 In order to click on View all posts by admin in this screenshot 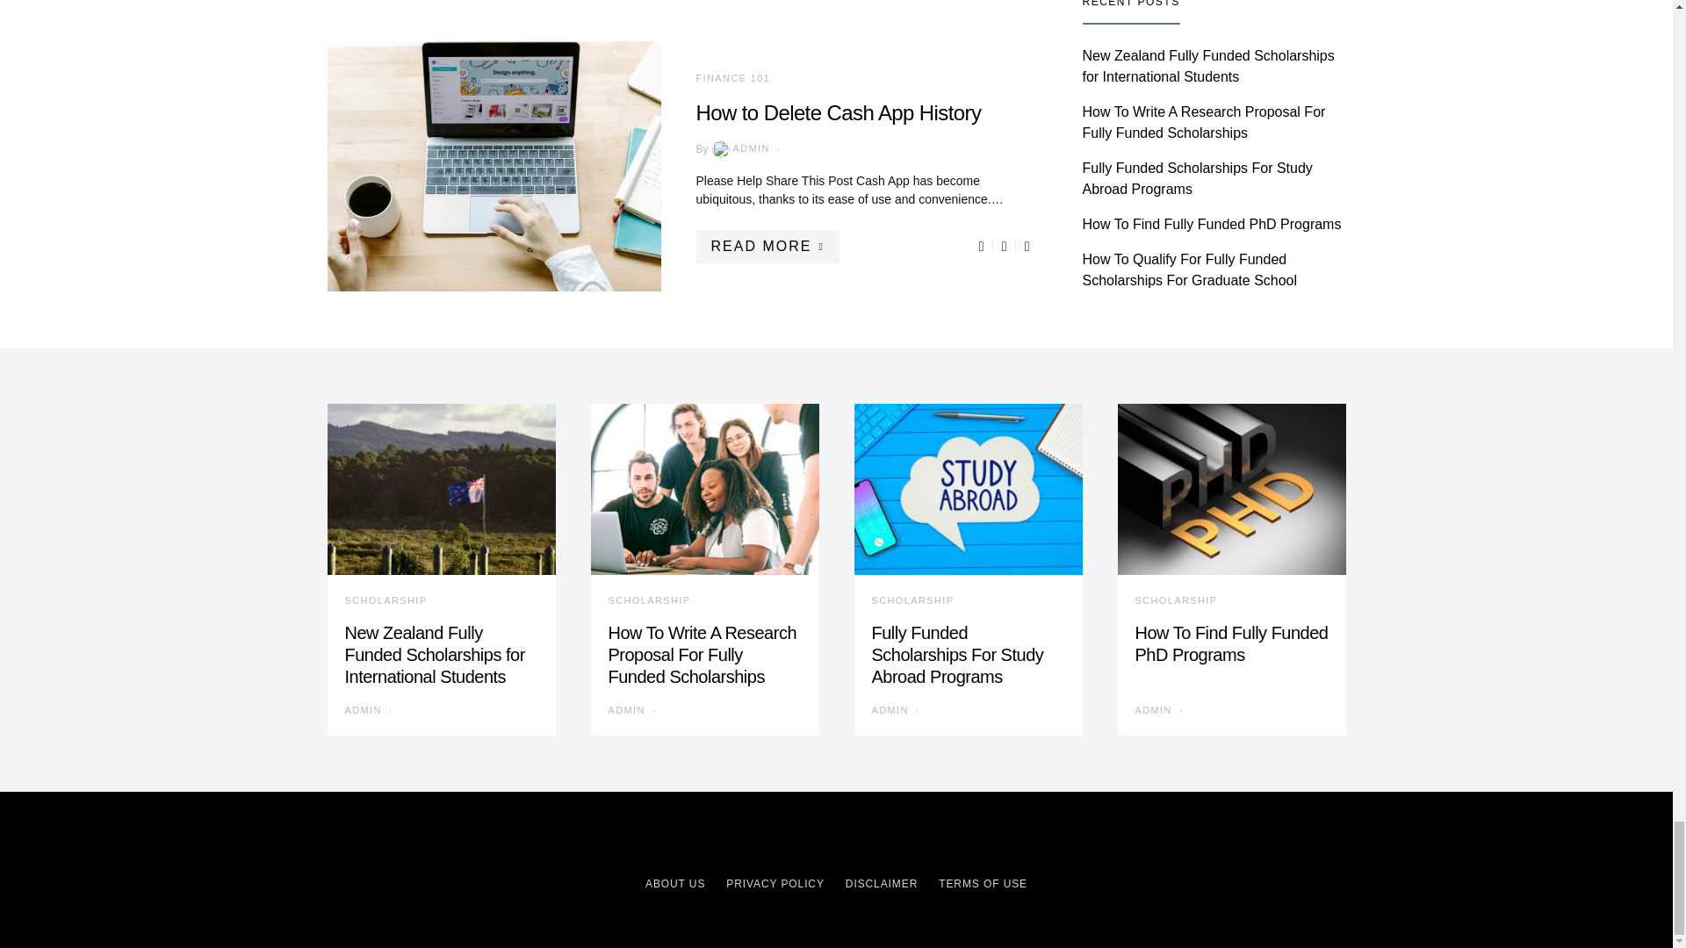, I will do `click(739, 149)`.